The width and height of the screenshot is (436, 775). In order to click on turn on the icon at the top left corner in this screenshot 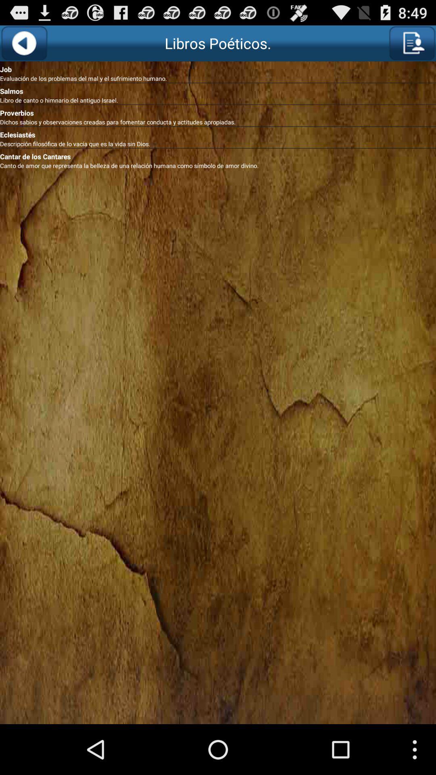, I will do `click(24, 43)`.